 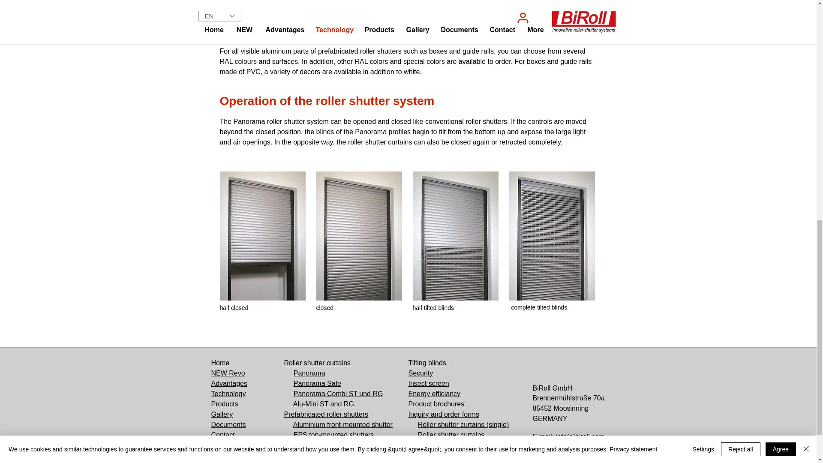 I want to click on Alu-Mini ST and RG, so click(x=323, y=404).